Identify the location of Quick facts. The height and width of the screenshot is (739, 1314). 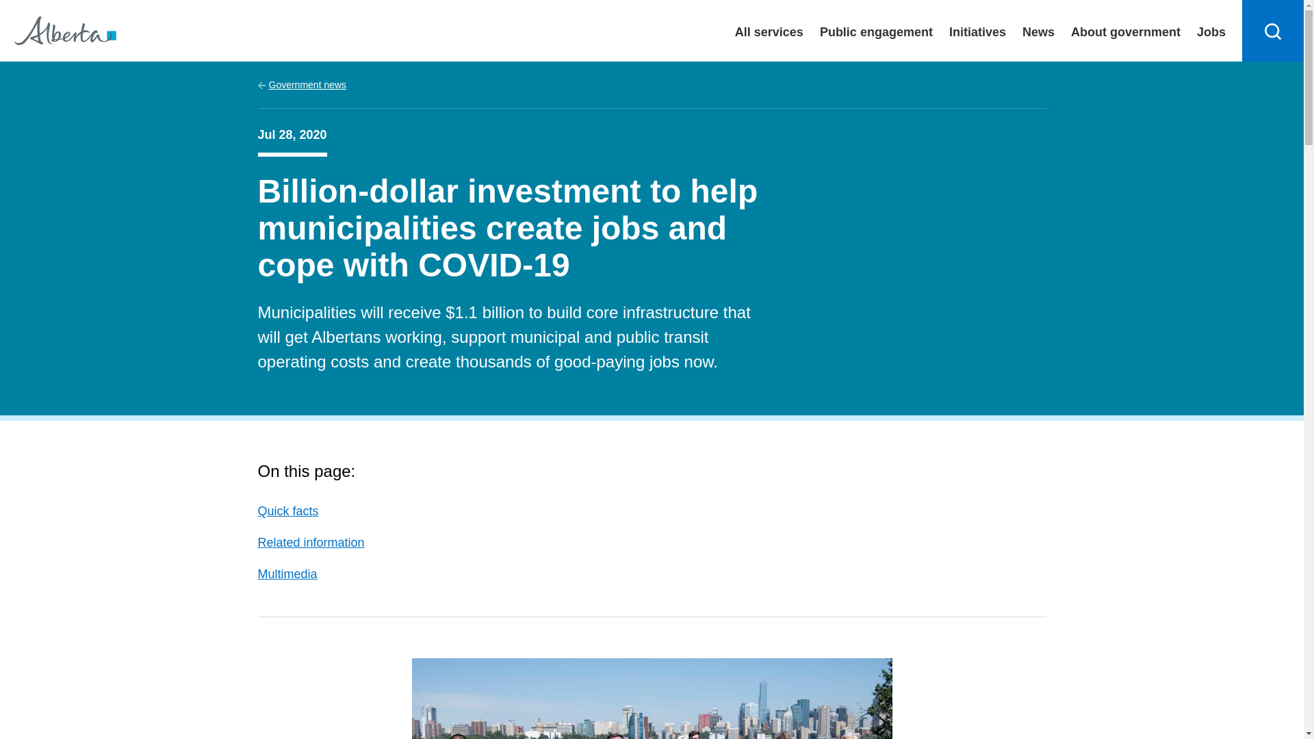
(287, 510).